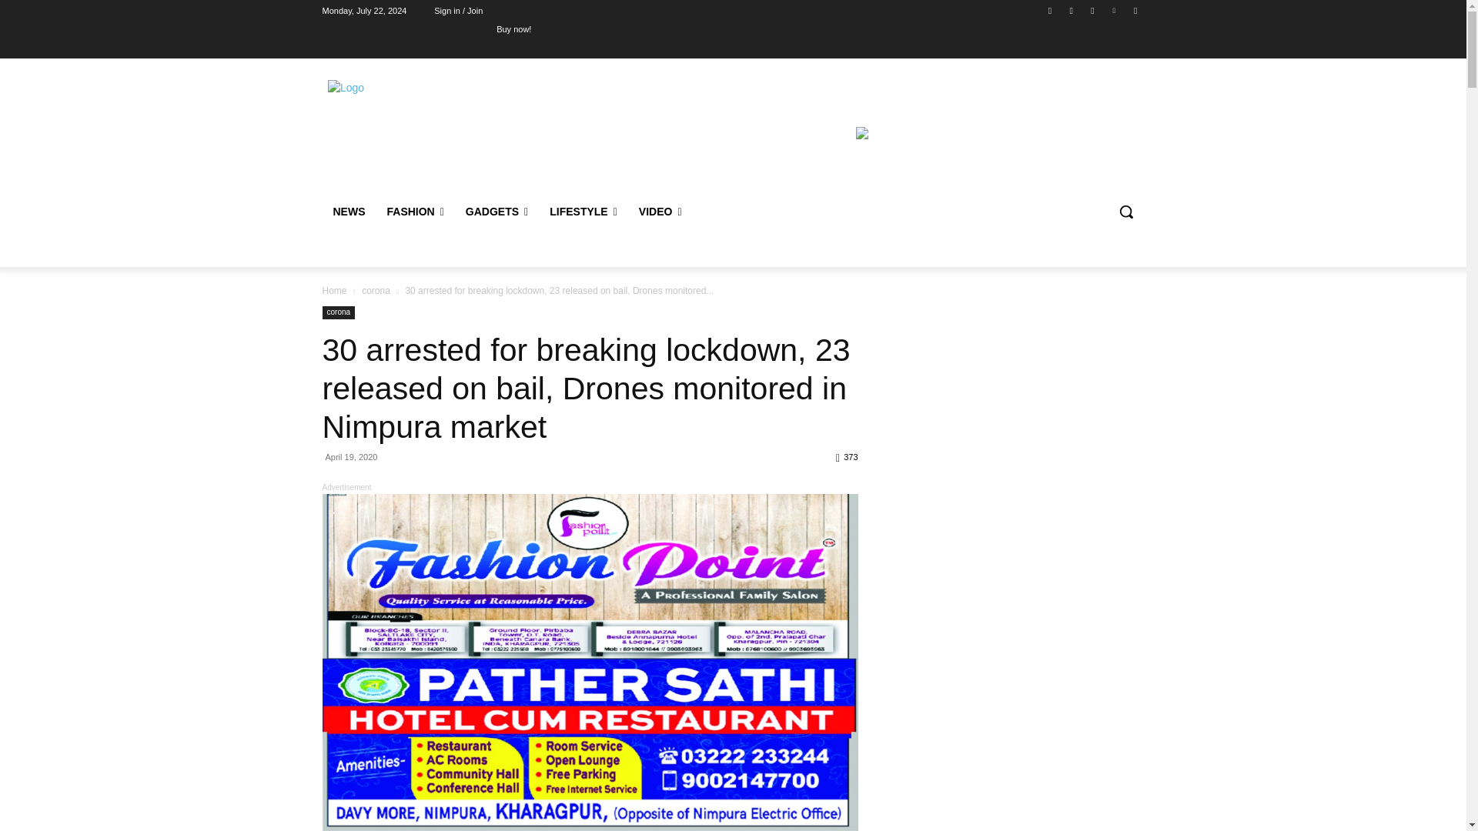  I want to click on LIFESTYLE, so click(584, 211).